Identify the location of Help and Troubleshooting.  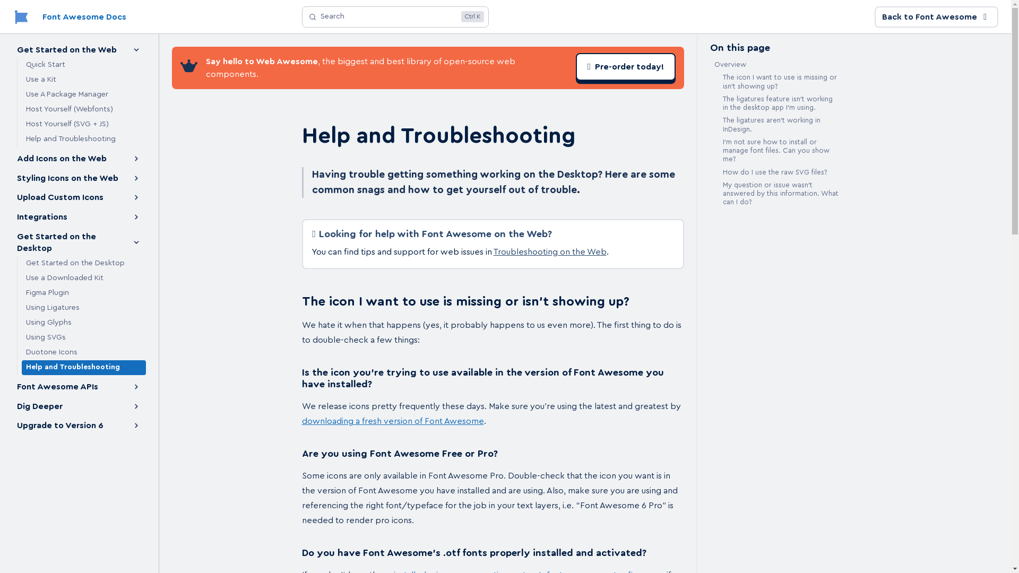
(395, 16).